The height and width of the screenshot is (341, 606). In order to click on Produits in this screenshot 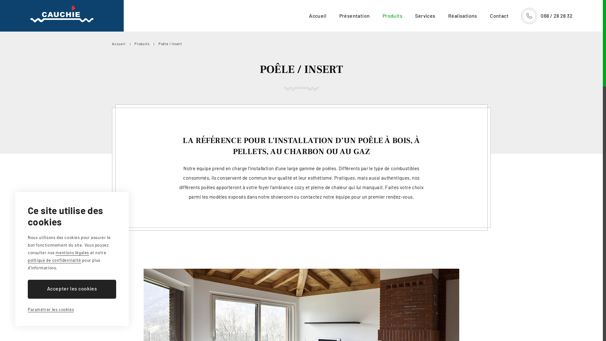, I will do `click(142, 44)`.